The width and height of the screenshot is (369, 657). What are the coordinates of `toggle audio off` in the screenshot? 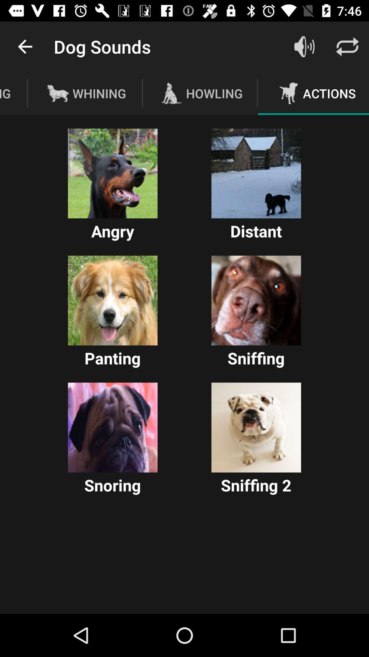 It's located at (304, 47).